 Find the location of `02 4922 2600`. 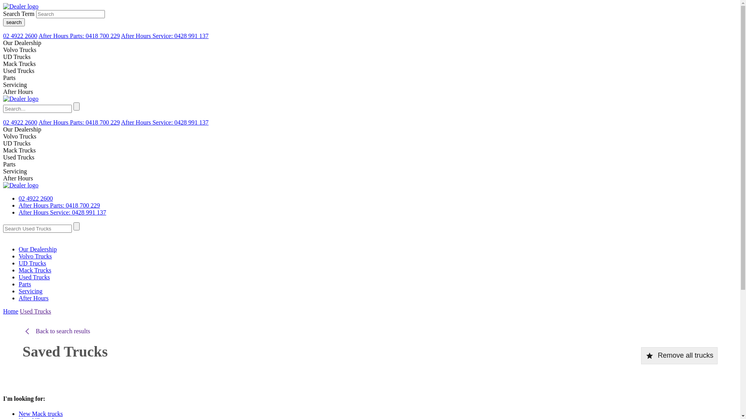

02 4922 2600 is located at coordinates (20, 123).